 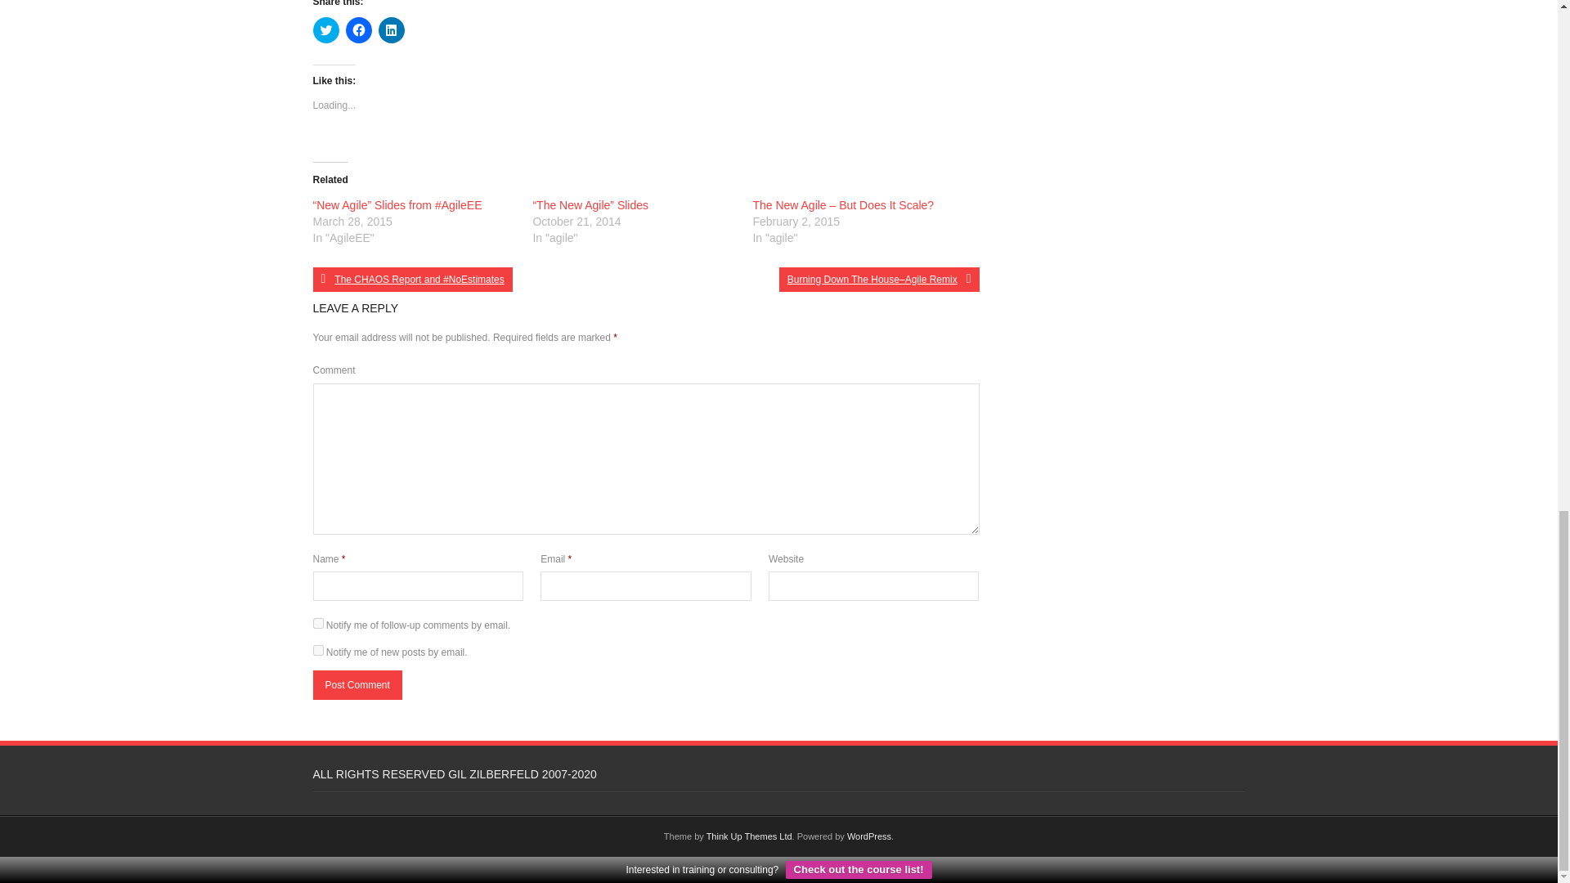 I want to click on subscribe, so click(x=317, y=623).